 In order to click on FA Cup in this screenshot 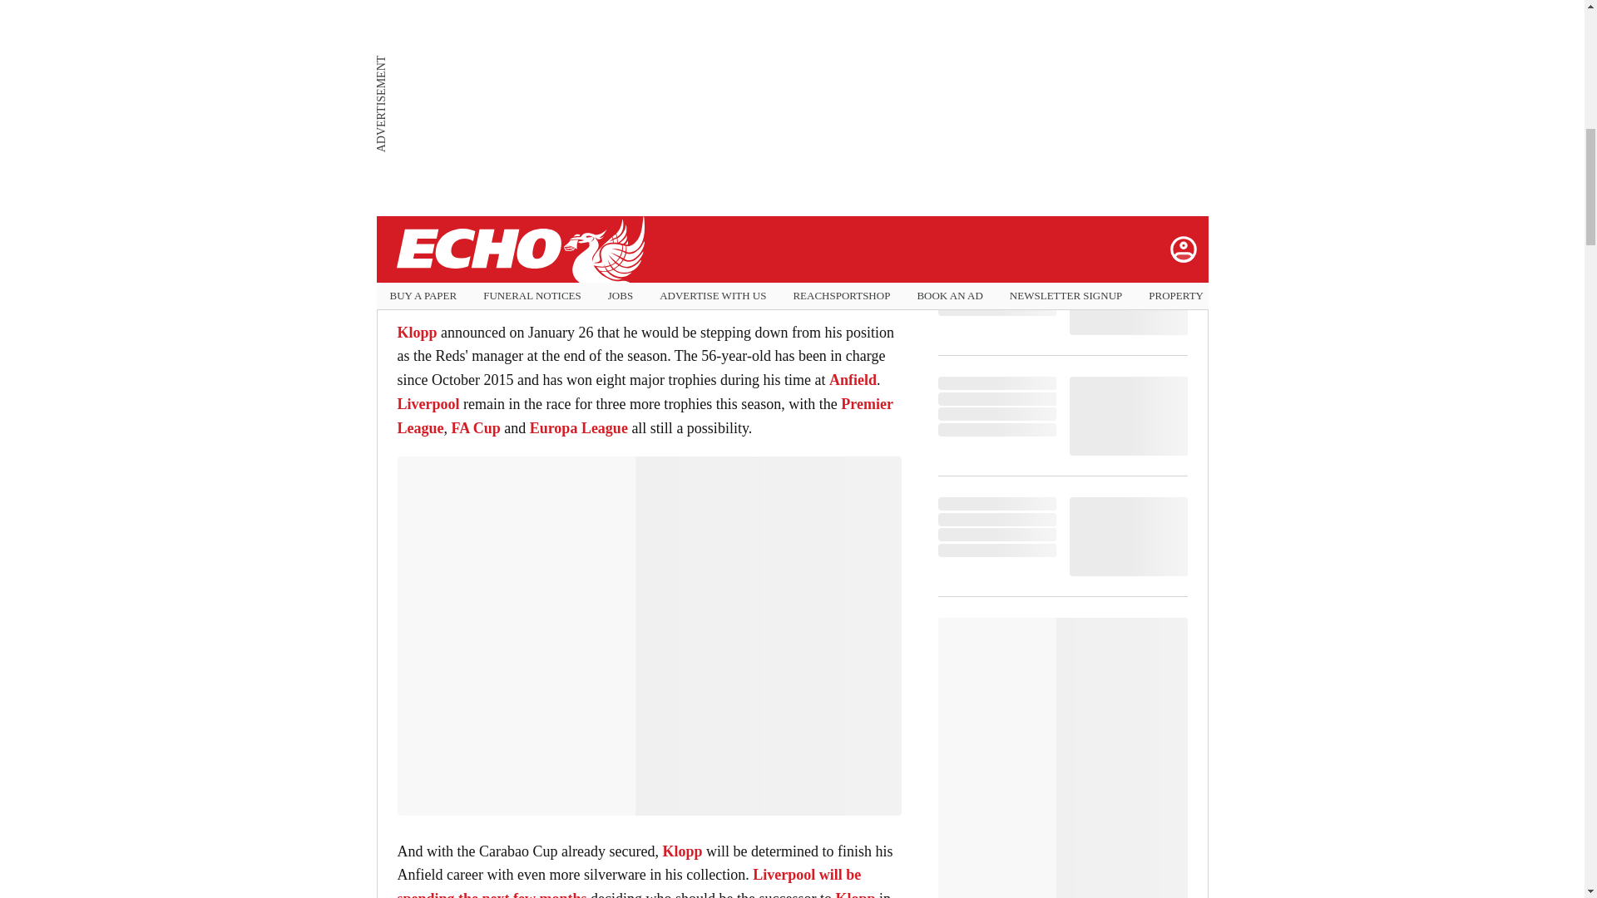, I will do `click(474, 427)`.